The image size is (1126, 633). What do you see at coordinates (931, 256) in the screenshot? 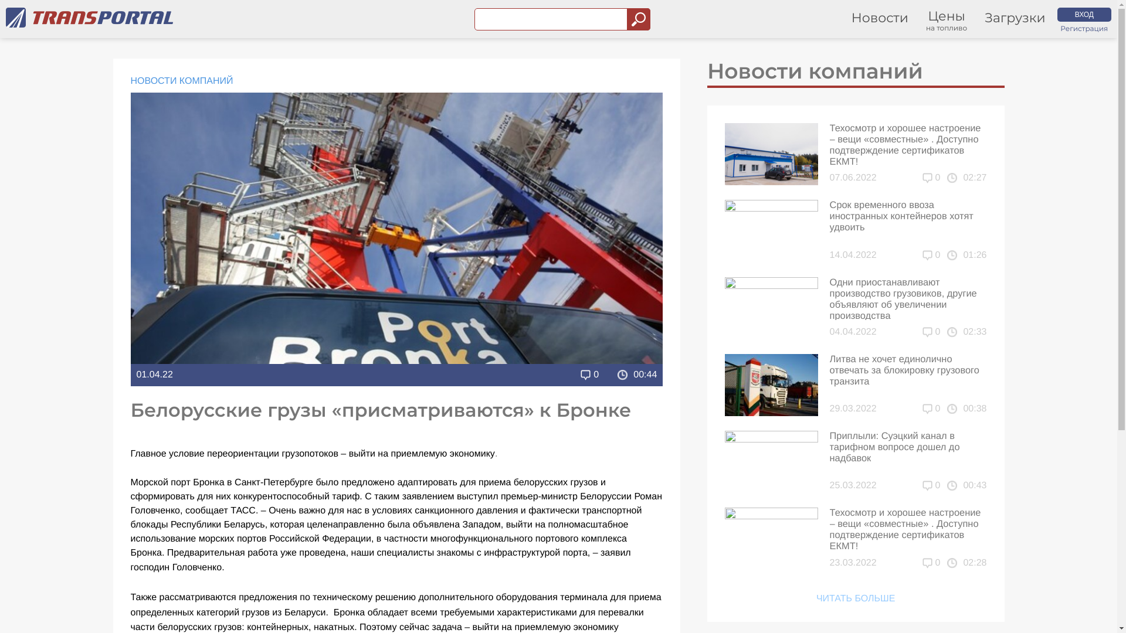
I see `0` at bounding box center [931, 256].